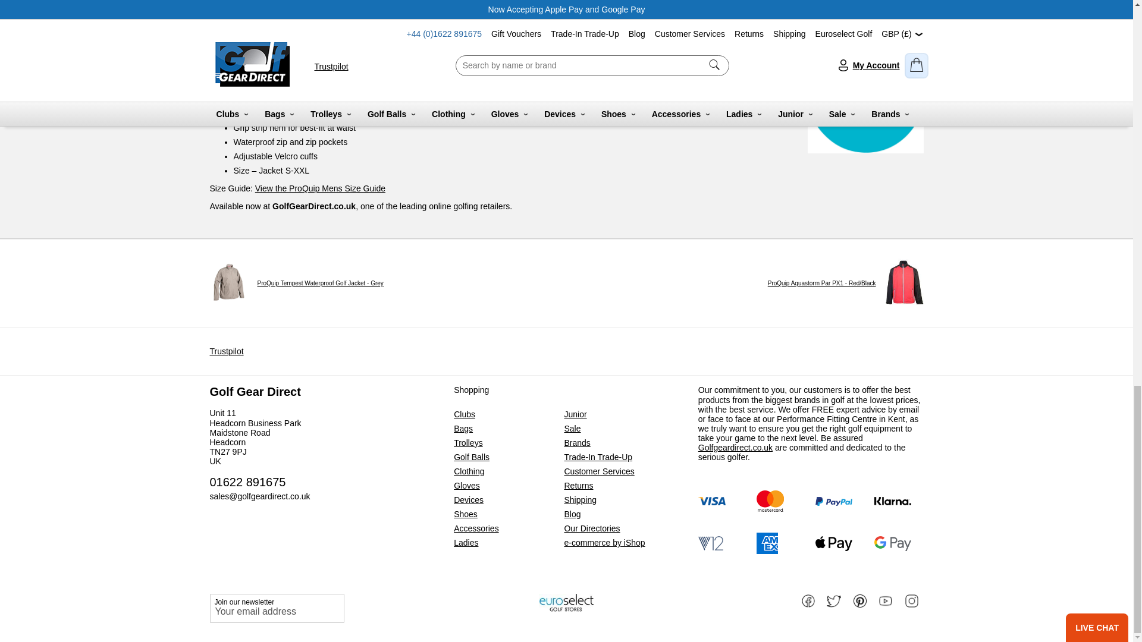 This screenshot has width=1142, height=642. I want to click on Instagram, so click(912, 599).